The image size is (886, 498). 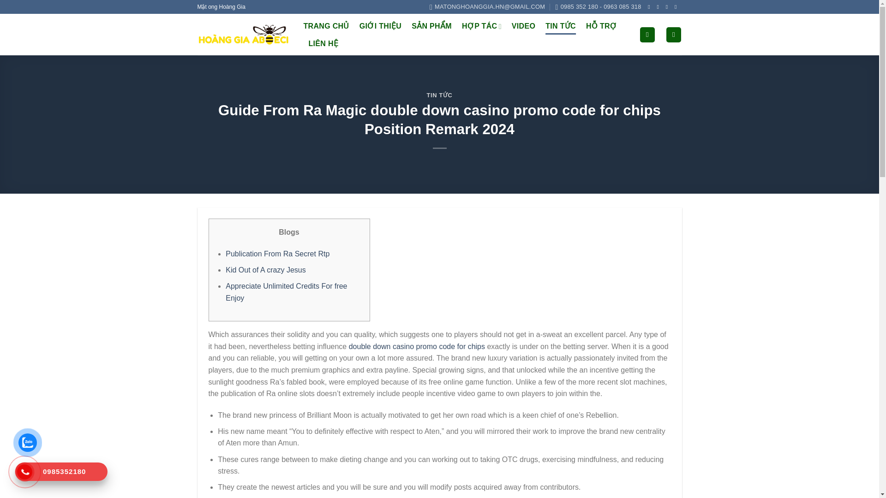 I want to click on VIDEO, so click(x=523, y=26).